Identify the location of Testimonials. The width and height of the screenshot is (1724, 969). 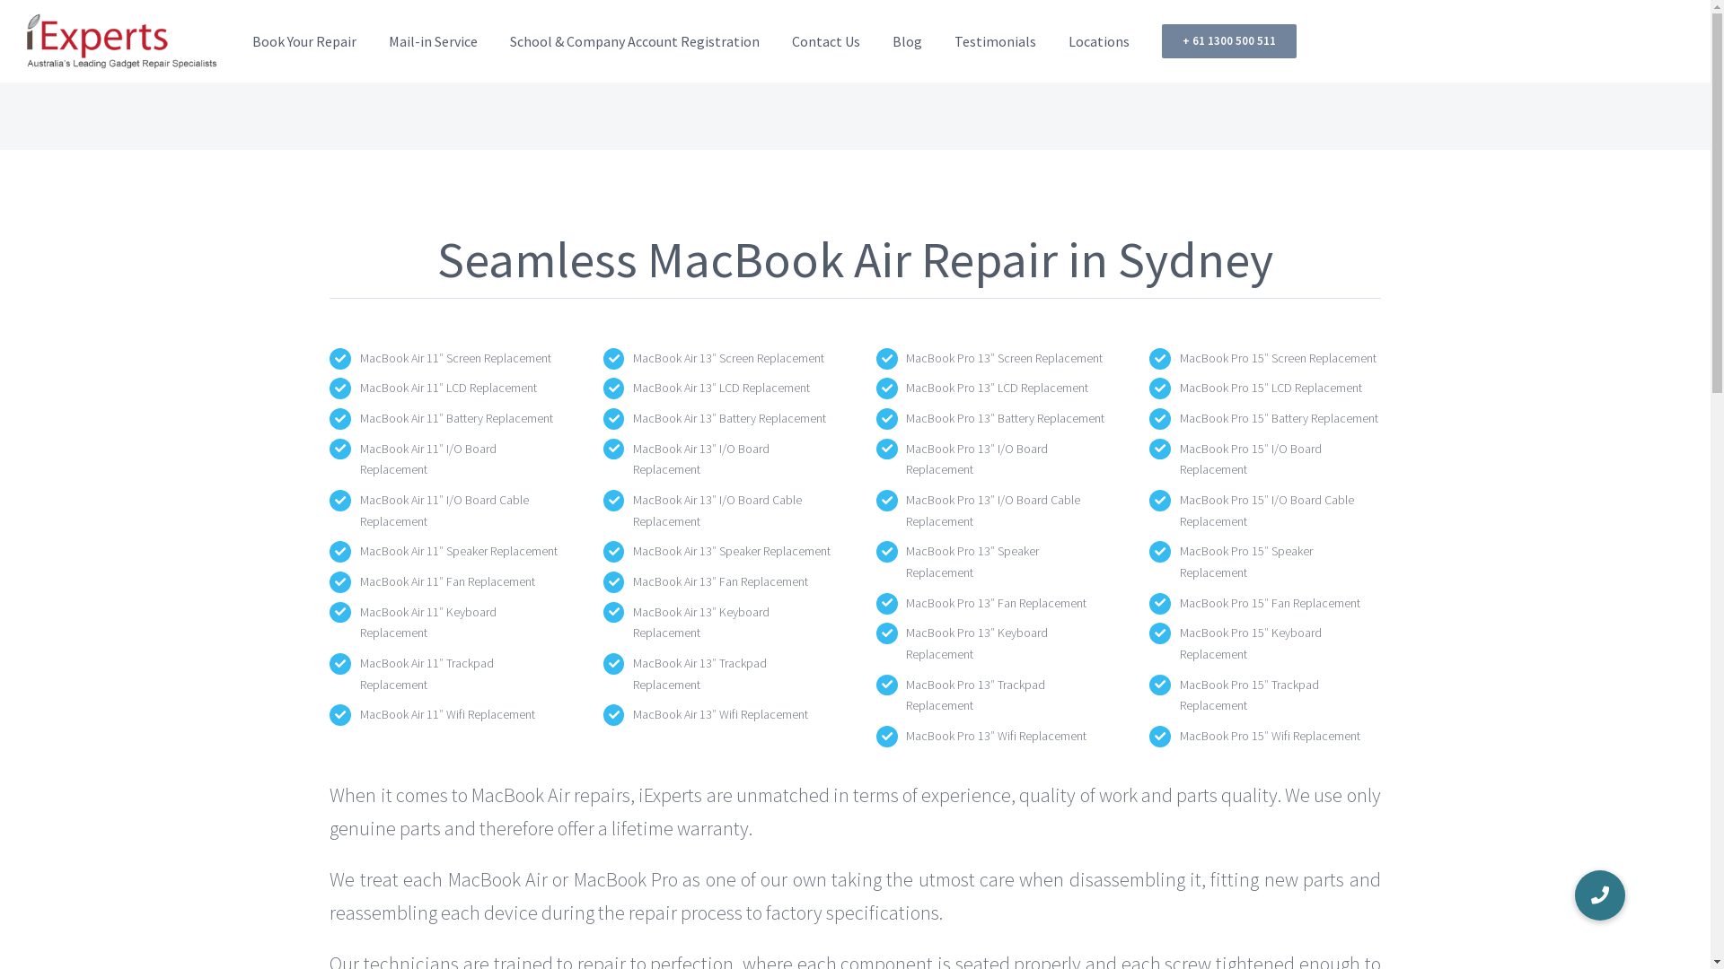
(995, 41).